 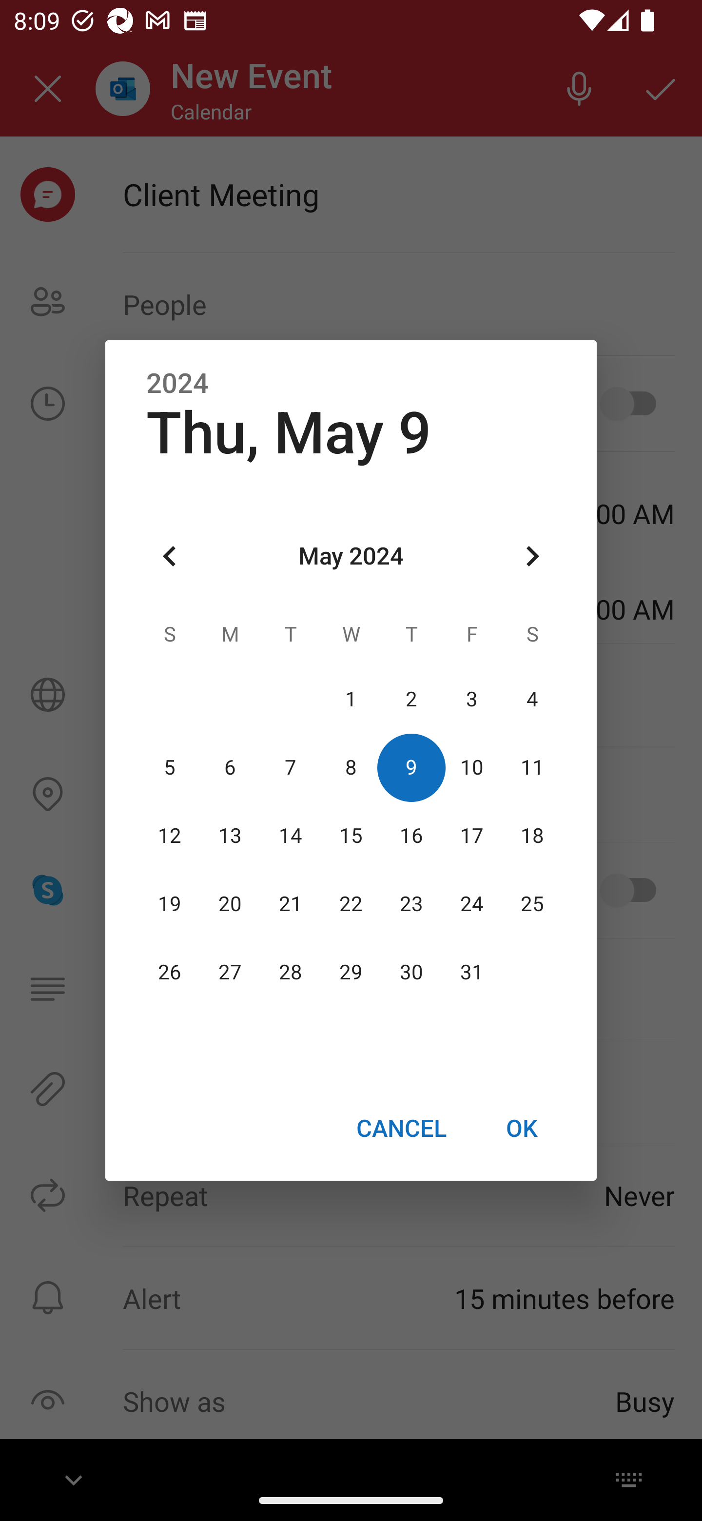 I want to click on 2 02 May 2024, so click(x=411, y=699).